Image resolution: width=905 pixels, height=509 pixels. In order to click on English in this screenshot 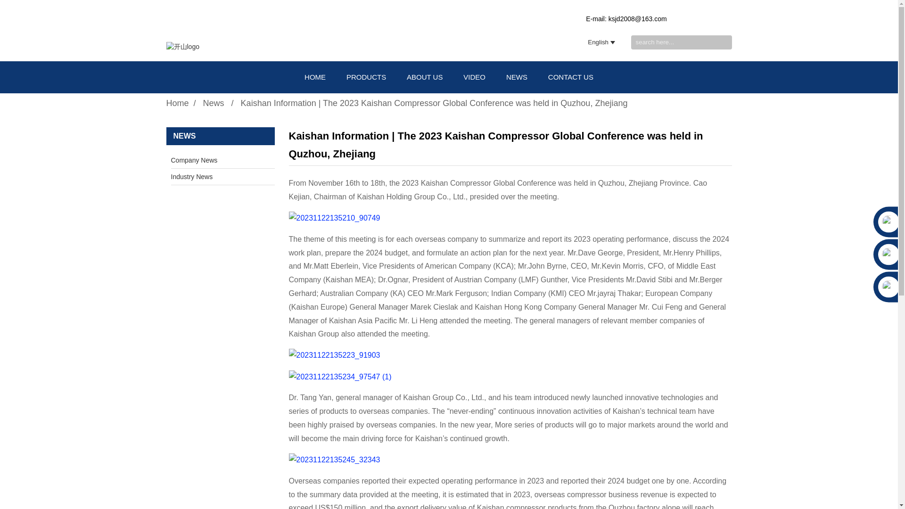, I will do `click(593, 42)`.